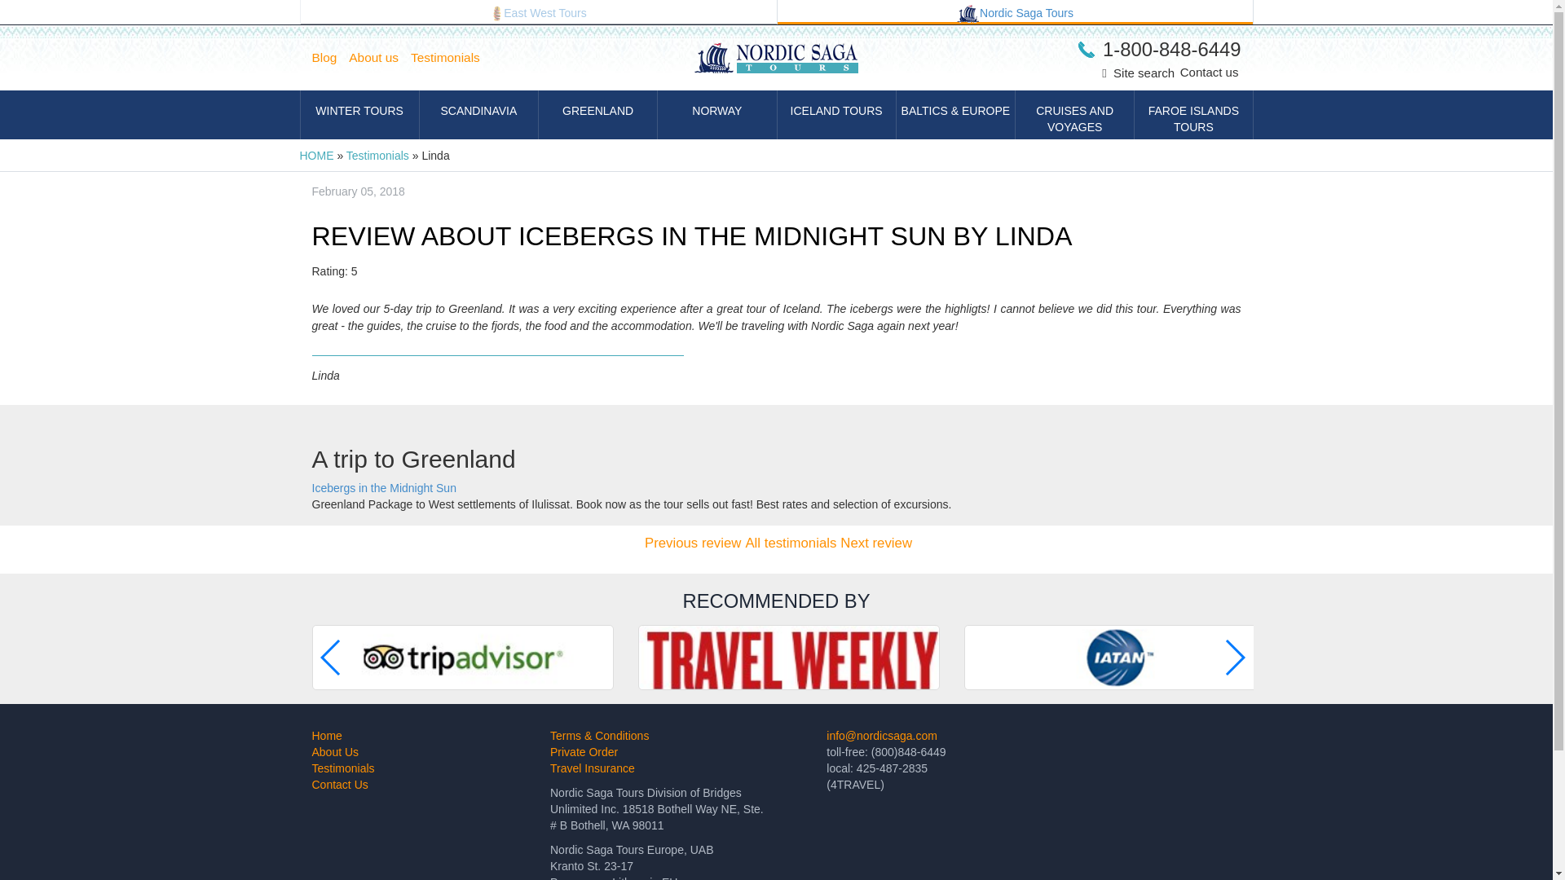 This screenshot has width=1565, height=880. Describe the element at coordinates (876, 543) in the screenshot. I see `Steven Fry` at that location.